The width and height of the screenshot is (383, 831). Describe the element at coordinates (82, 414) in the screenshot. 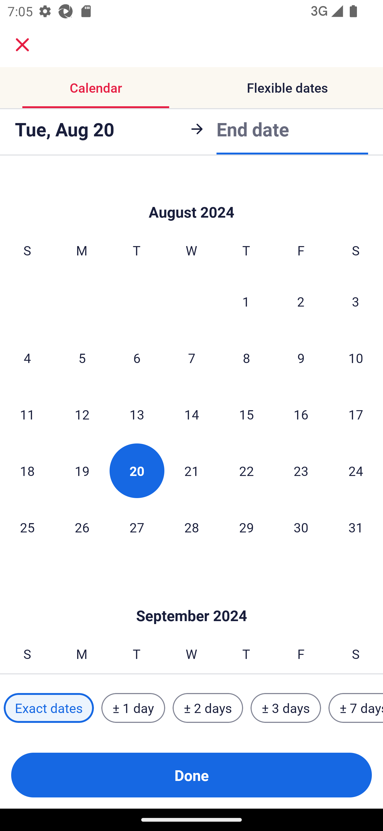

I see `12 Monday, August 12, 2024` at that location.